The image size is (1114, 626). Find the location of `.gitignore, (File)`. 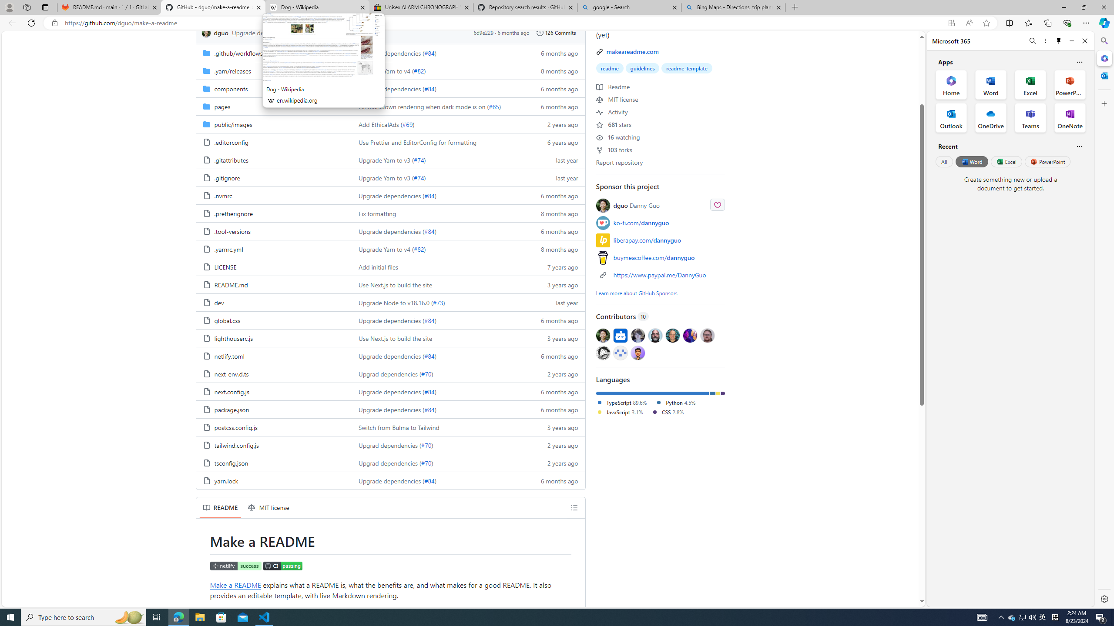

.gitignore, (File) is located at coordinates (274, 177).